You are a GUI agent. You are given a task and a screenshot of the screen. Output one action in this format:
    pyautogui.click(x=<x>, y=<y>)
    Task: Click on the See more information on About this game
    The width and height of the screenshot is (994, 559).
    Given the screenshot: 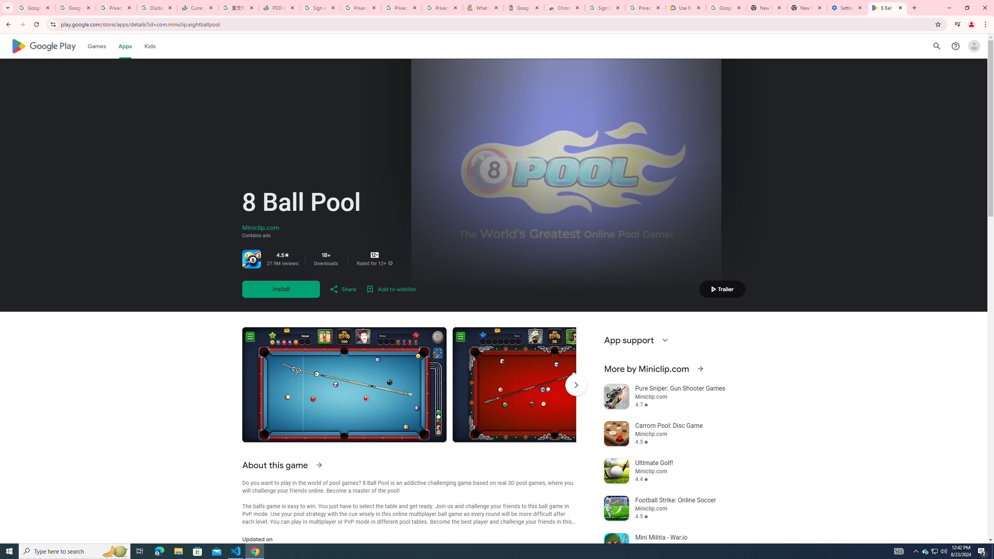 What is the action you would take?
    pyautogui.click(x=318, y=465)
    